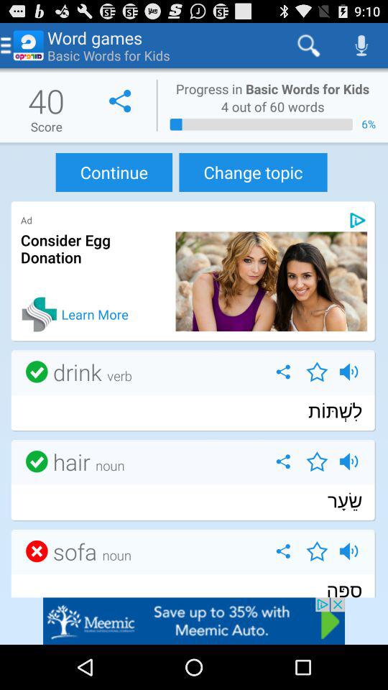 Image resolution: width=388 pixels, height=690 pixels. Describe the element at coordinates (194, 621) in the screenshot. I see `pop up advertisement` at that location.